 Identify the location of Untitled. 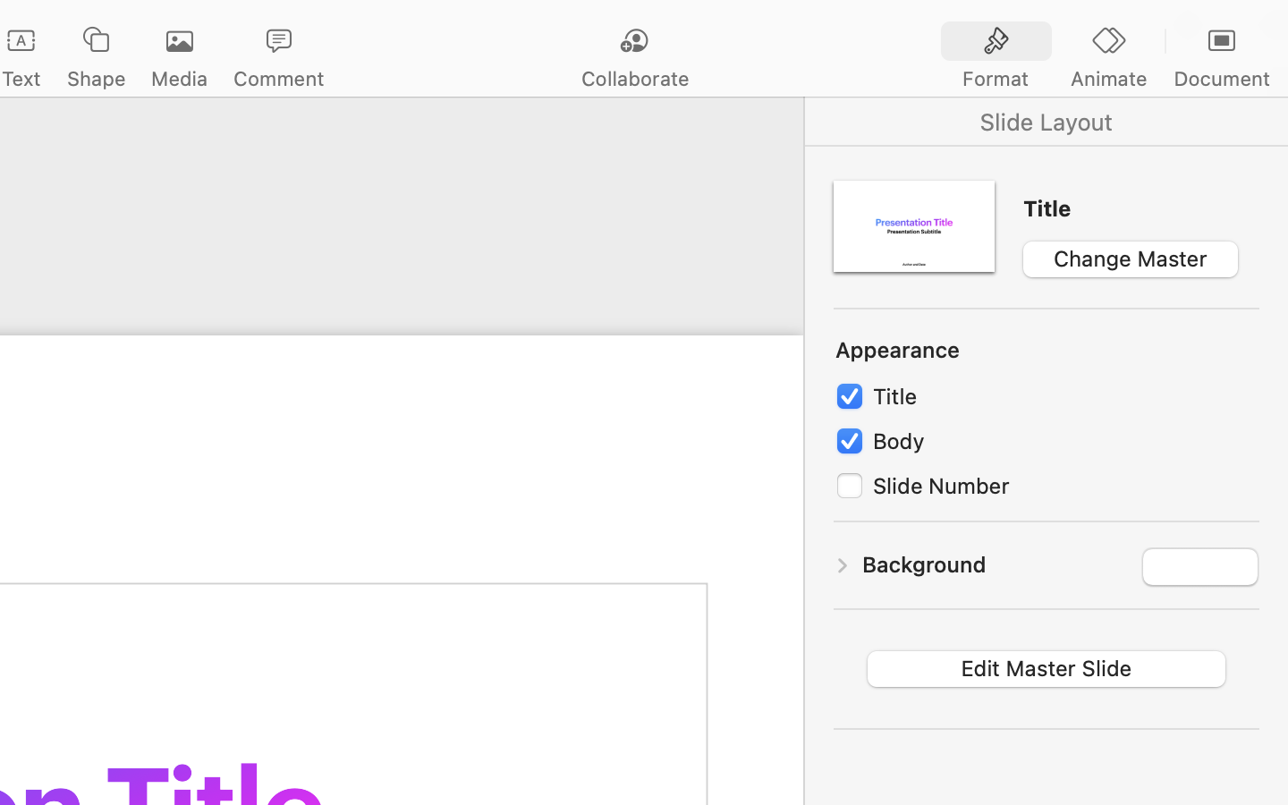
(123, 23).